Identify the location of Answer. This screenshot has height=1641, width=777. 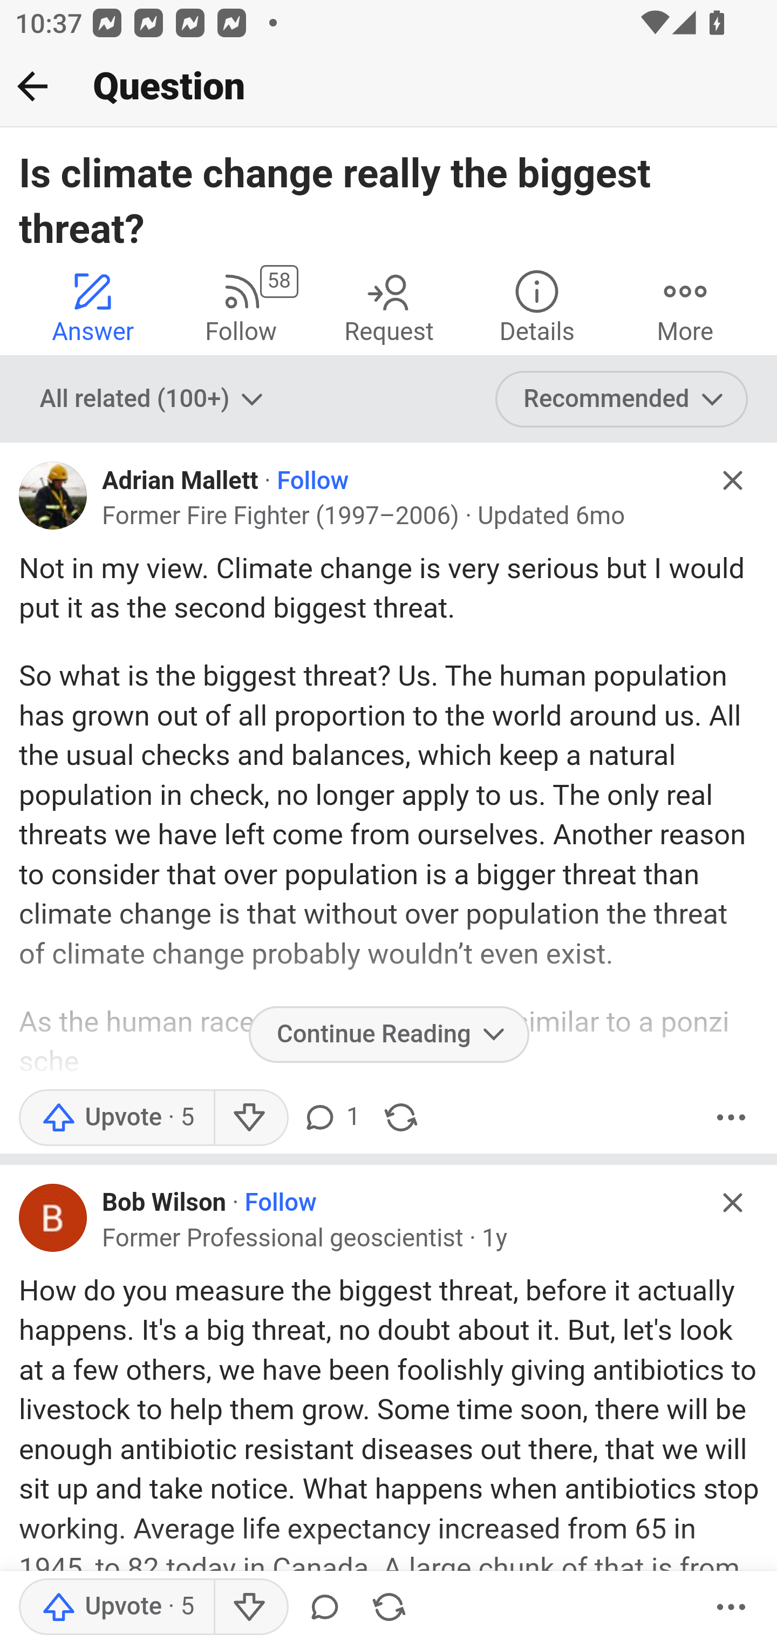
(93, 306).